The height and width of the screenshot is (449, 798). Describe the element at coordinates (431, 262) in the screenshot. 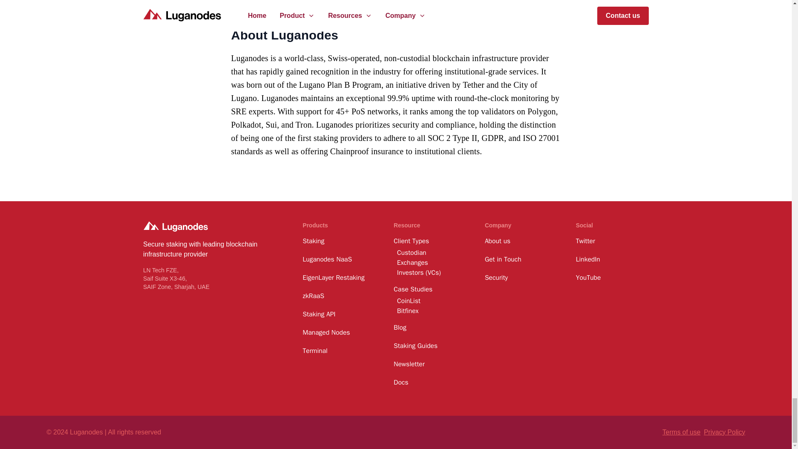

I see `Exchanges` at that location.